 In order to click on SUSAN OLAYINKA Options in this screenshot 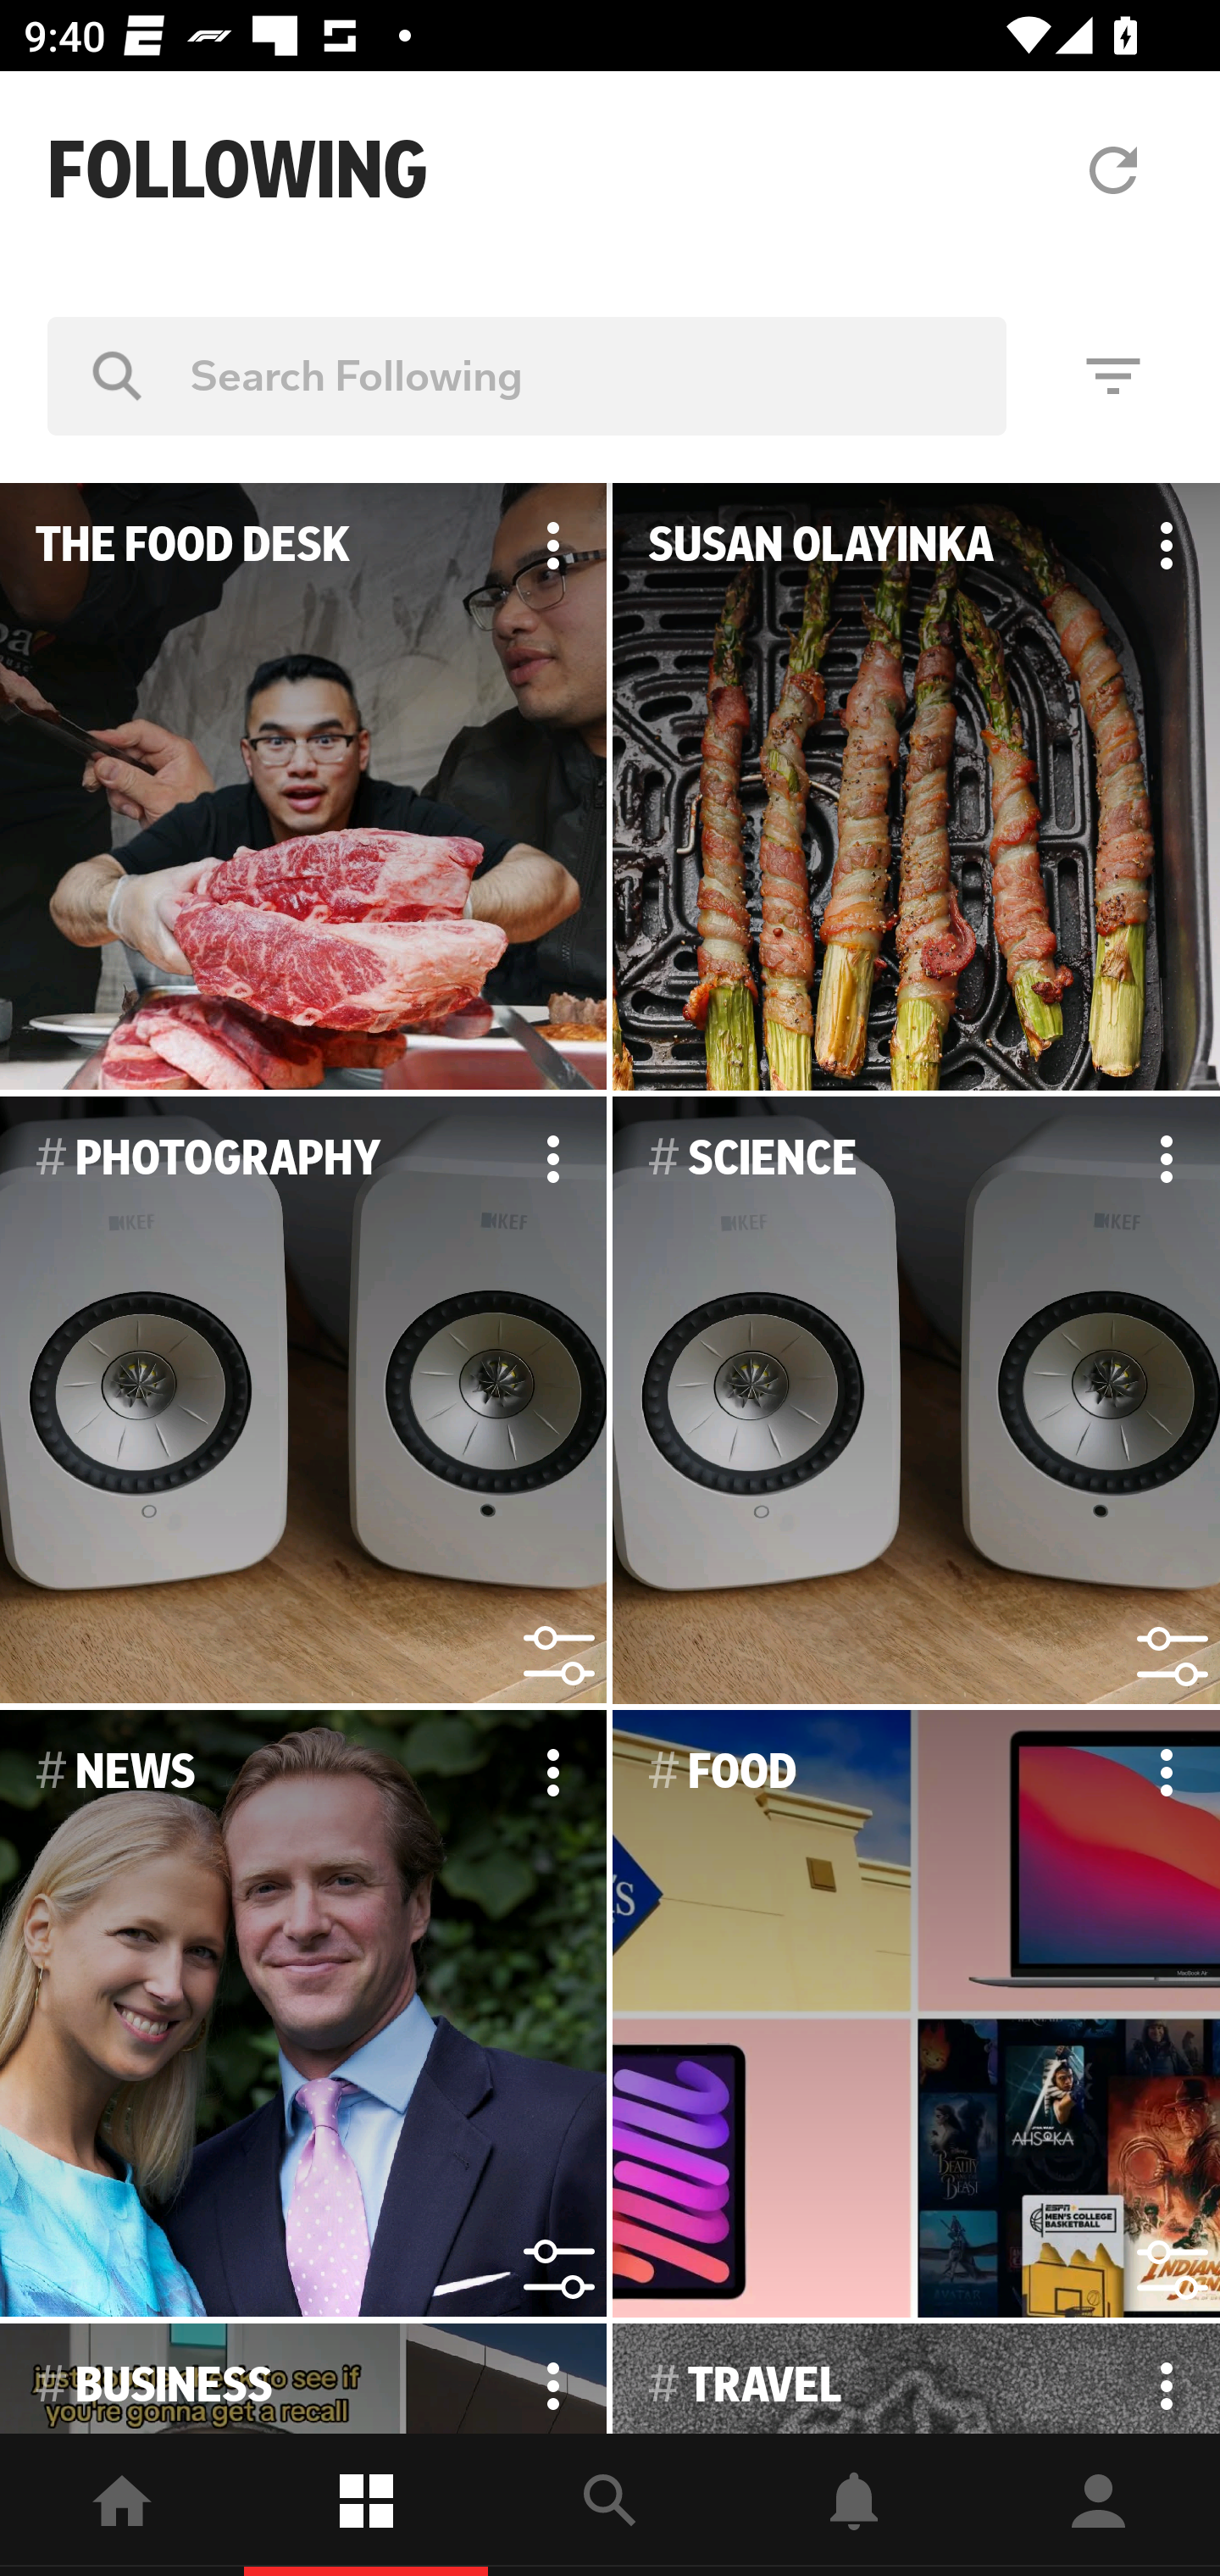, I will do `click(916, 786)`.